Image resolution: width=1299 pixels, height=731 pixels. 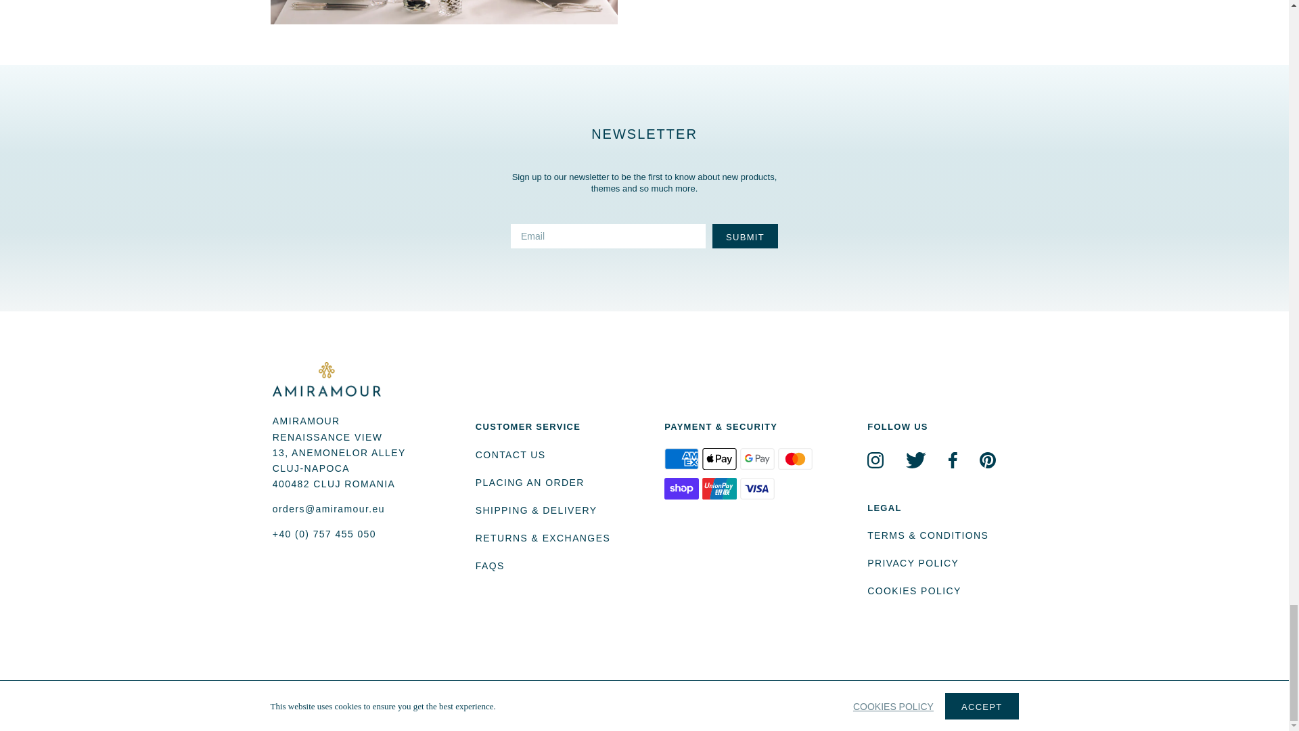 I want to click on Google Pay, so click(x=757, y=459).